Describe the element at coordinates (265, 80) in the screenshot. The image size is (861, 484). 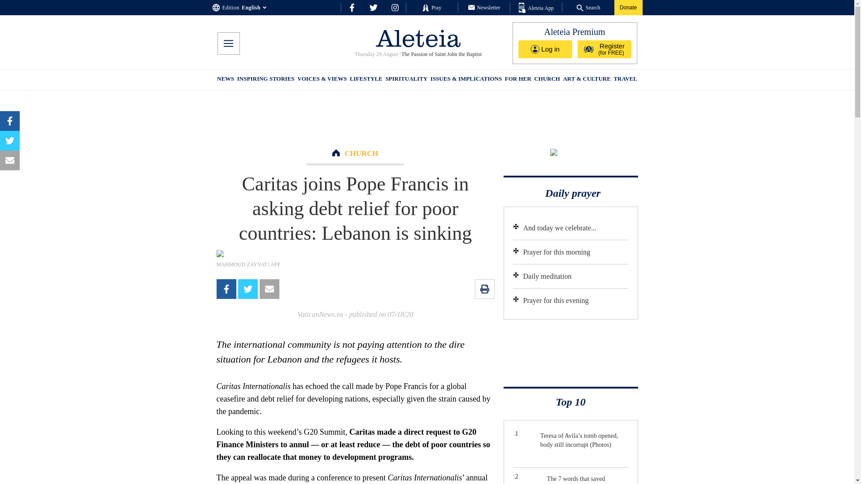
I see `INSPIRING STORIES` at that location.